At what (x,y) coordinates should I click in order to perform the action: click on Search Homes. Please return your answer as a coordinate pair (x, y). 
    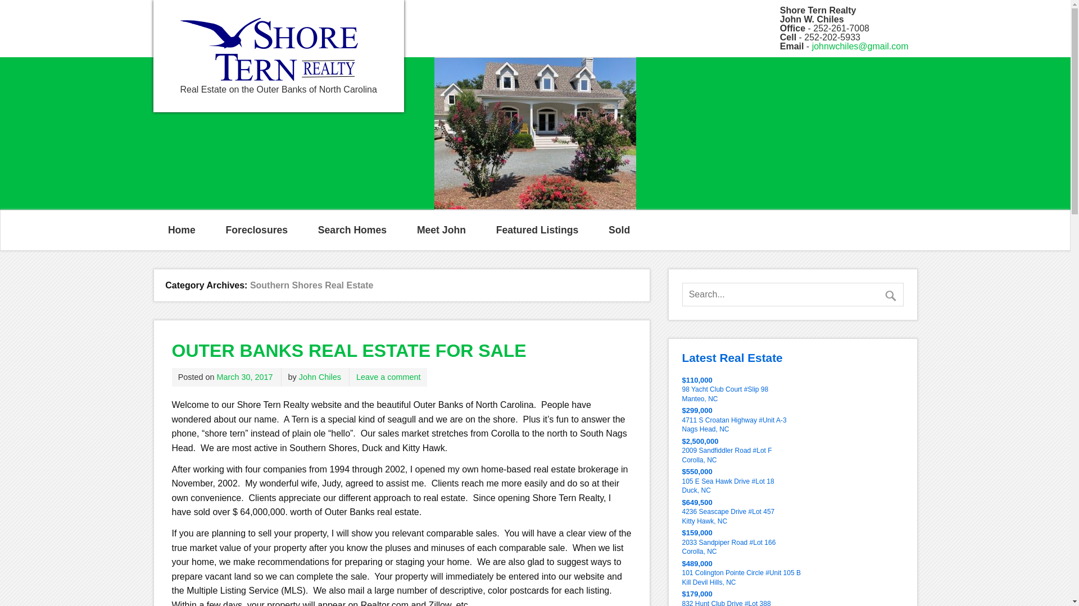
    Looking at the image, I should click on (352, 229).